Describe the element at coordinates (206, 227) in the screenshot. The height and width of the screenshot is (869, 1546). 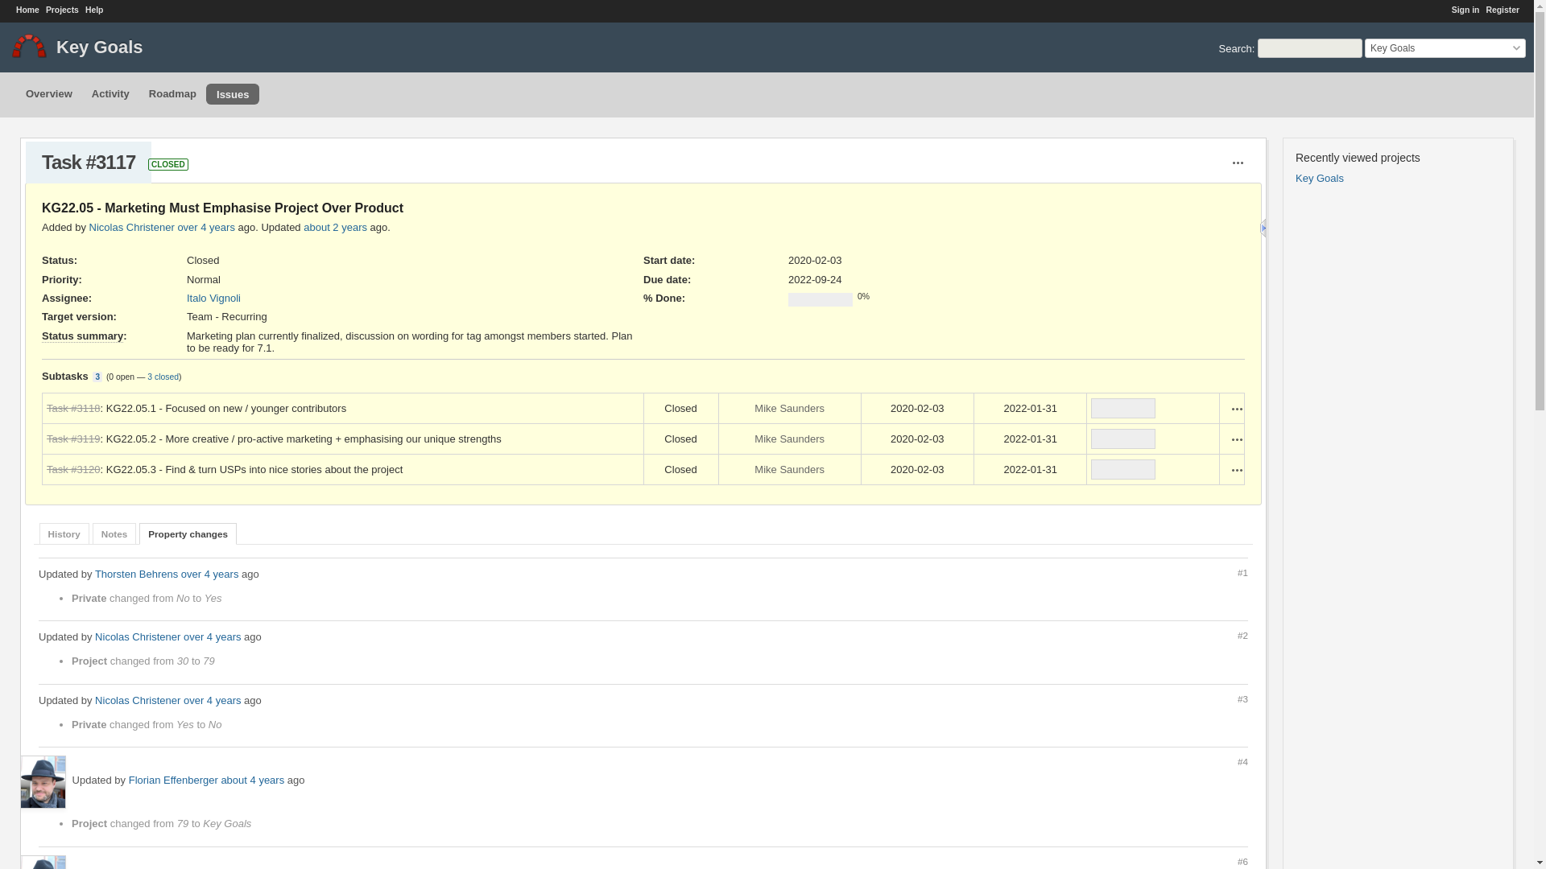
I see `2020-03-13 18:44` at that location.